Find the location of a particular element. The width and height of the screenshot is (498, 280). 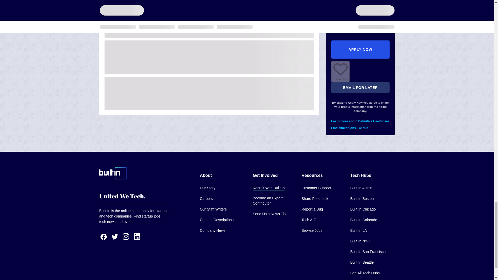

Report a Bug is located at coordinates (312, 209).